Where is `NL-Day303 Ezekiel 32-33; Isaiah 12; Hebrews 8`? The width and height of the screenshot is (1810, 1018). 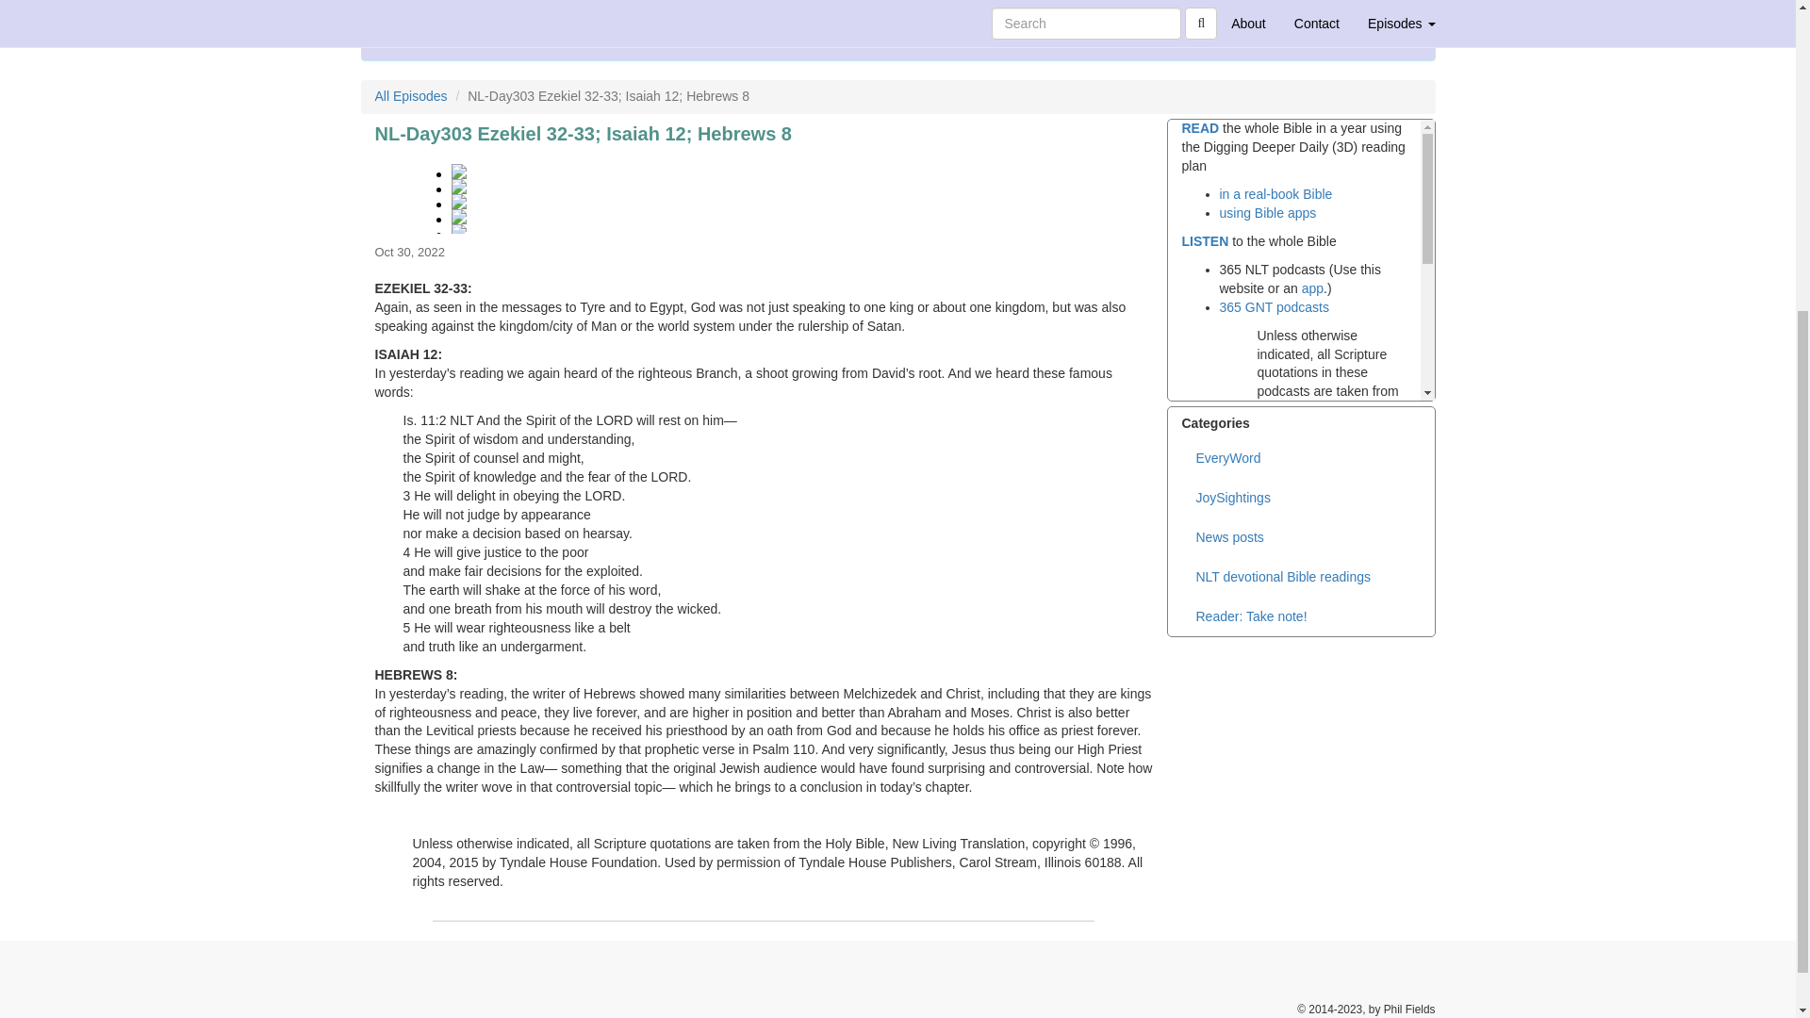 NL-Day303 Ezekiel 32-33; Isaiah 12; Hebrews 8 is located at coordinates (764, 190).